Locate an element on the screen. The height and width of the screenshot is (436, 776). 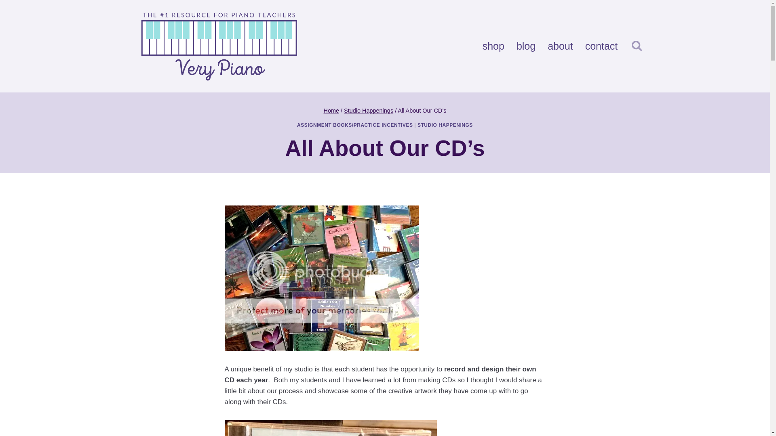
STUDIO HAPPENINGS is located at coordinates (445, 125).